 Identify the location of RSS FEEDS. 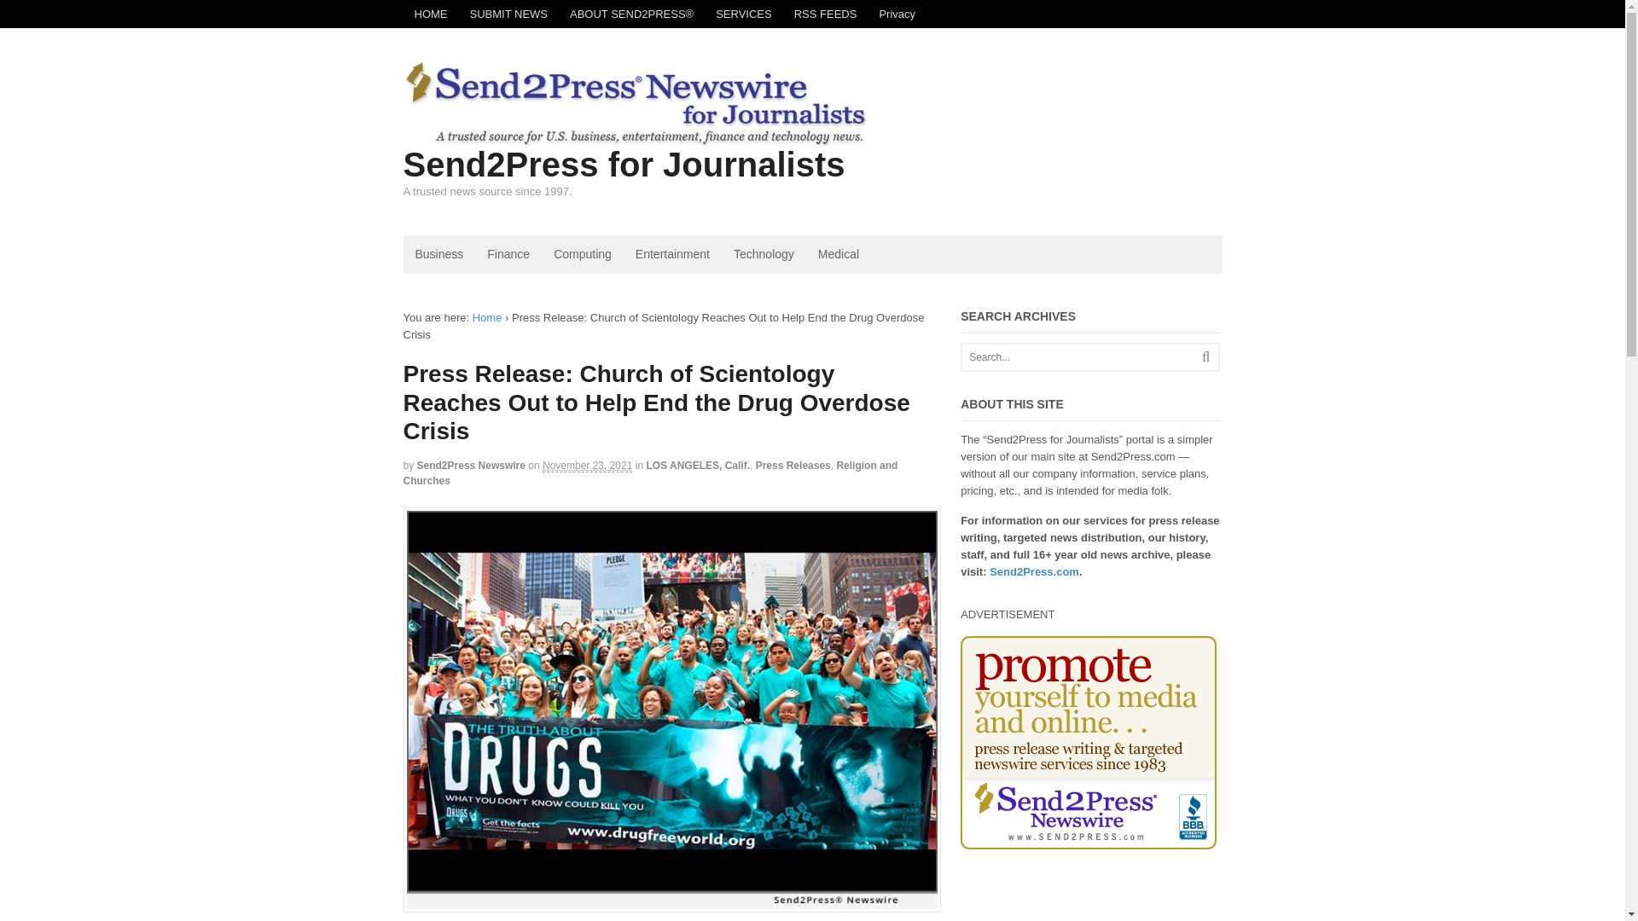
(825, 14).